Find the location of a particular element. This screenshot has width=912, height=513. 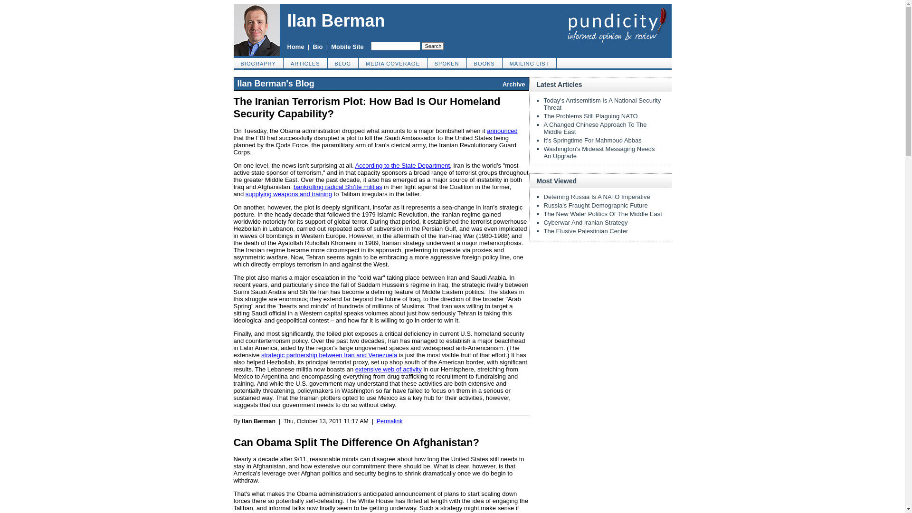

Permalink is located at coordinates (389, 421).